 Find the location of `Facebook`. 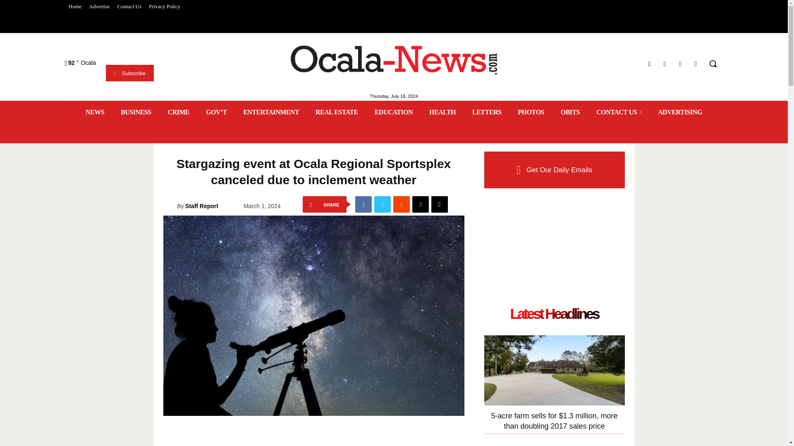

Facebook is located at coordinates (649, 64).